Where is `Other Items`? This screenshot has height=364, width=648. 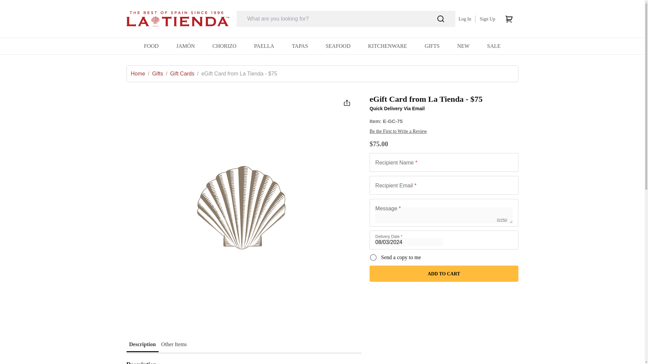
Other Items is located at coordinates (174, 344).